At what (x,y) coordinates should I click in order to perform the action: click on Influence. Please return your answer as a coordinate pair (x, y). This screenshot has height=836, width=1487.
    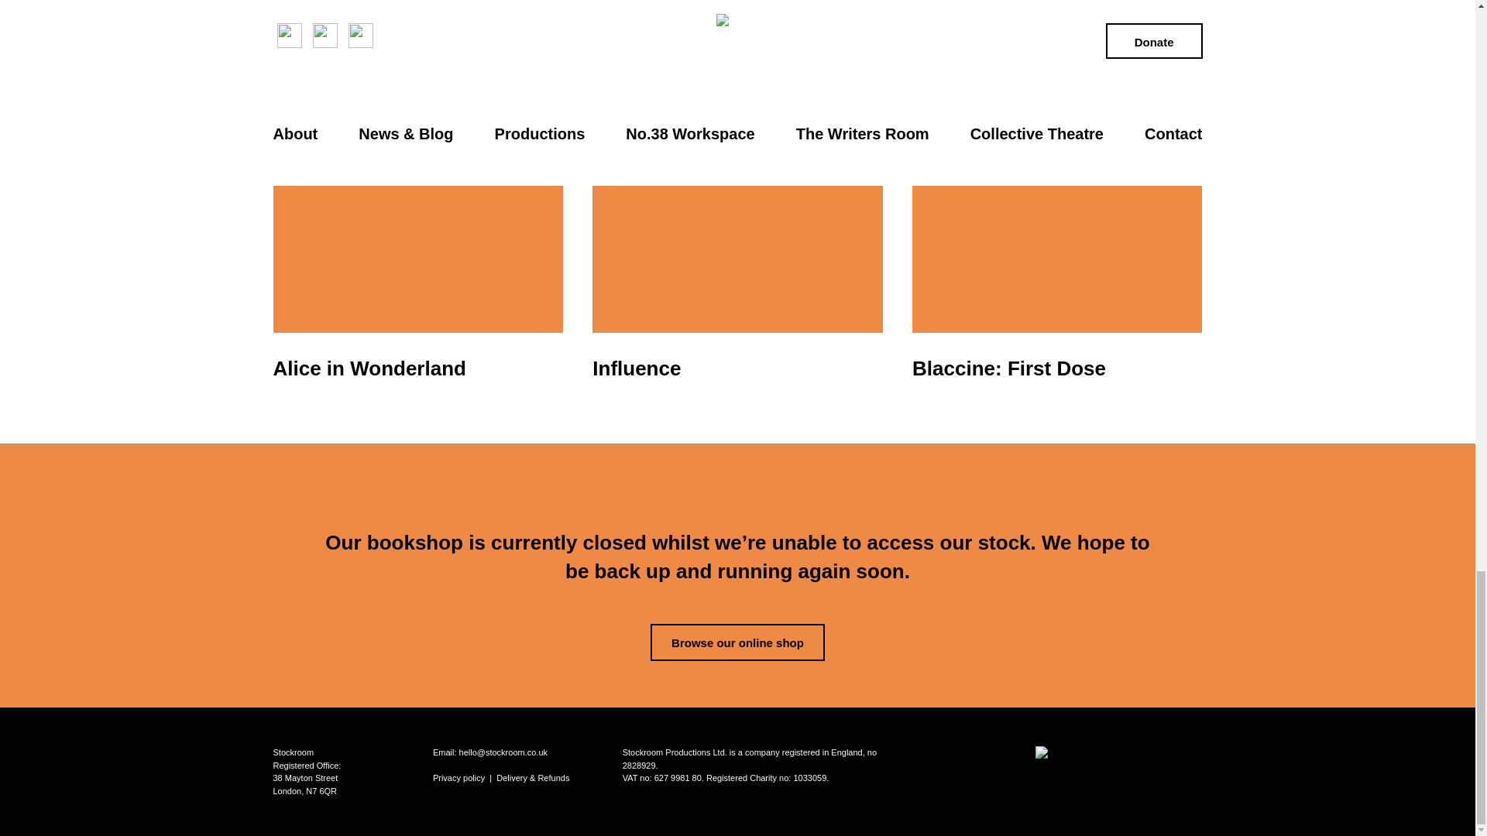
    Looking at the image, I should click on (737, 268).